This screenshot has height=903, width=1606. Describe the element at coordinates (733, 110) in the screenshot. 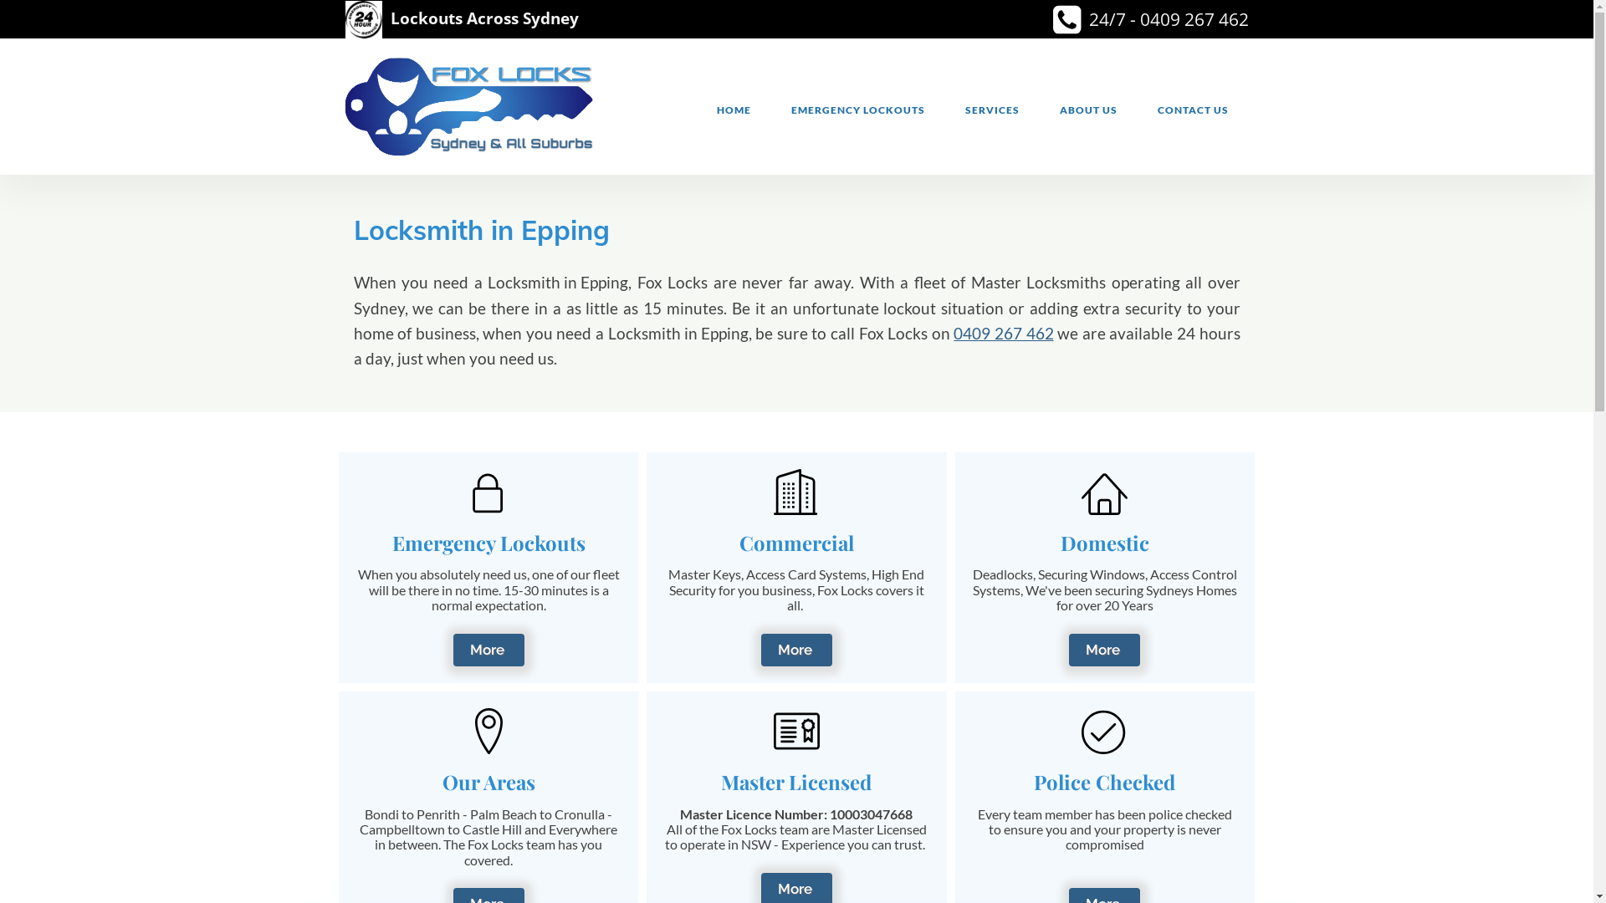

I see `HOME` at that location.